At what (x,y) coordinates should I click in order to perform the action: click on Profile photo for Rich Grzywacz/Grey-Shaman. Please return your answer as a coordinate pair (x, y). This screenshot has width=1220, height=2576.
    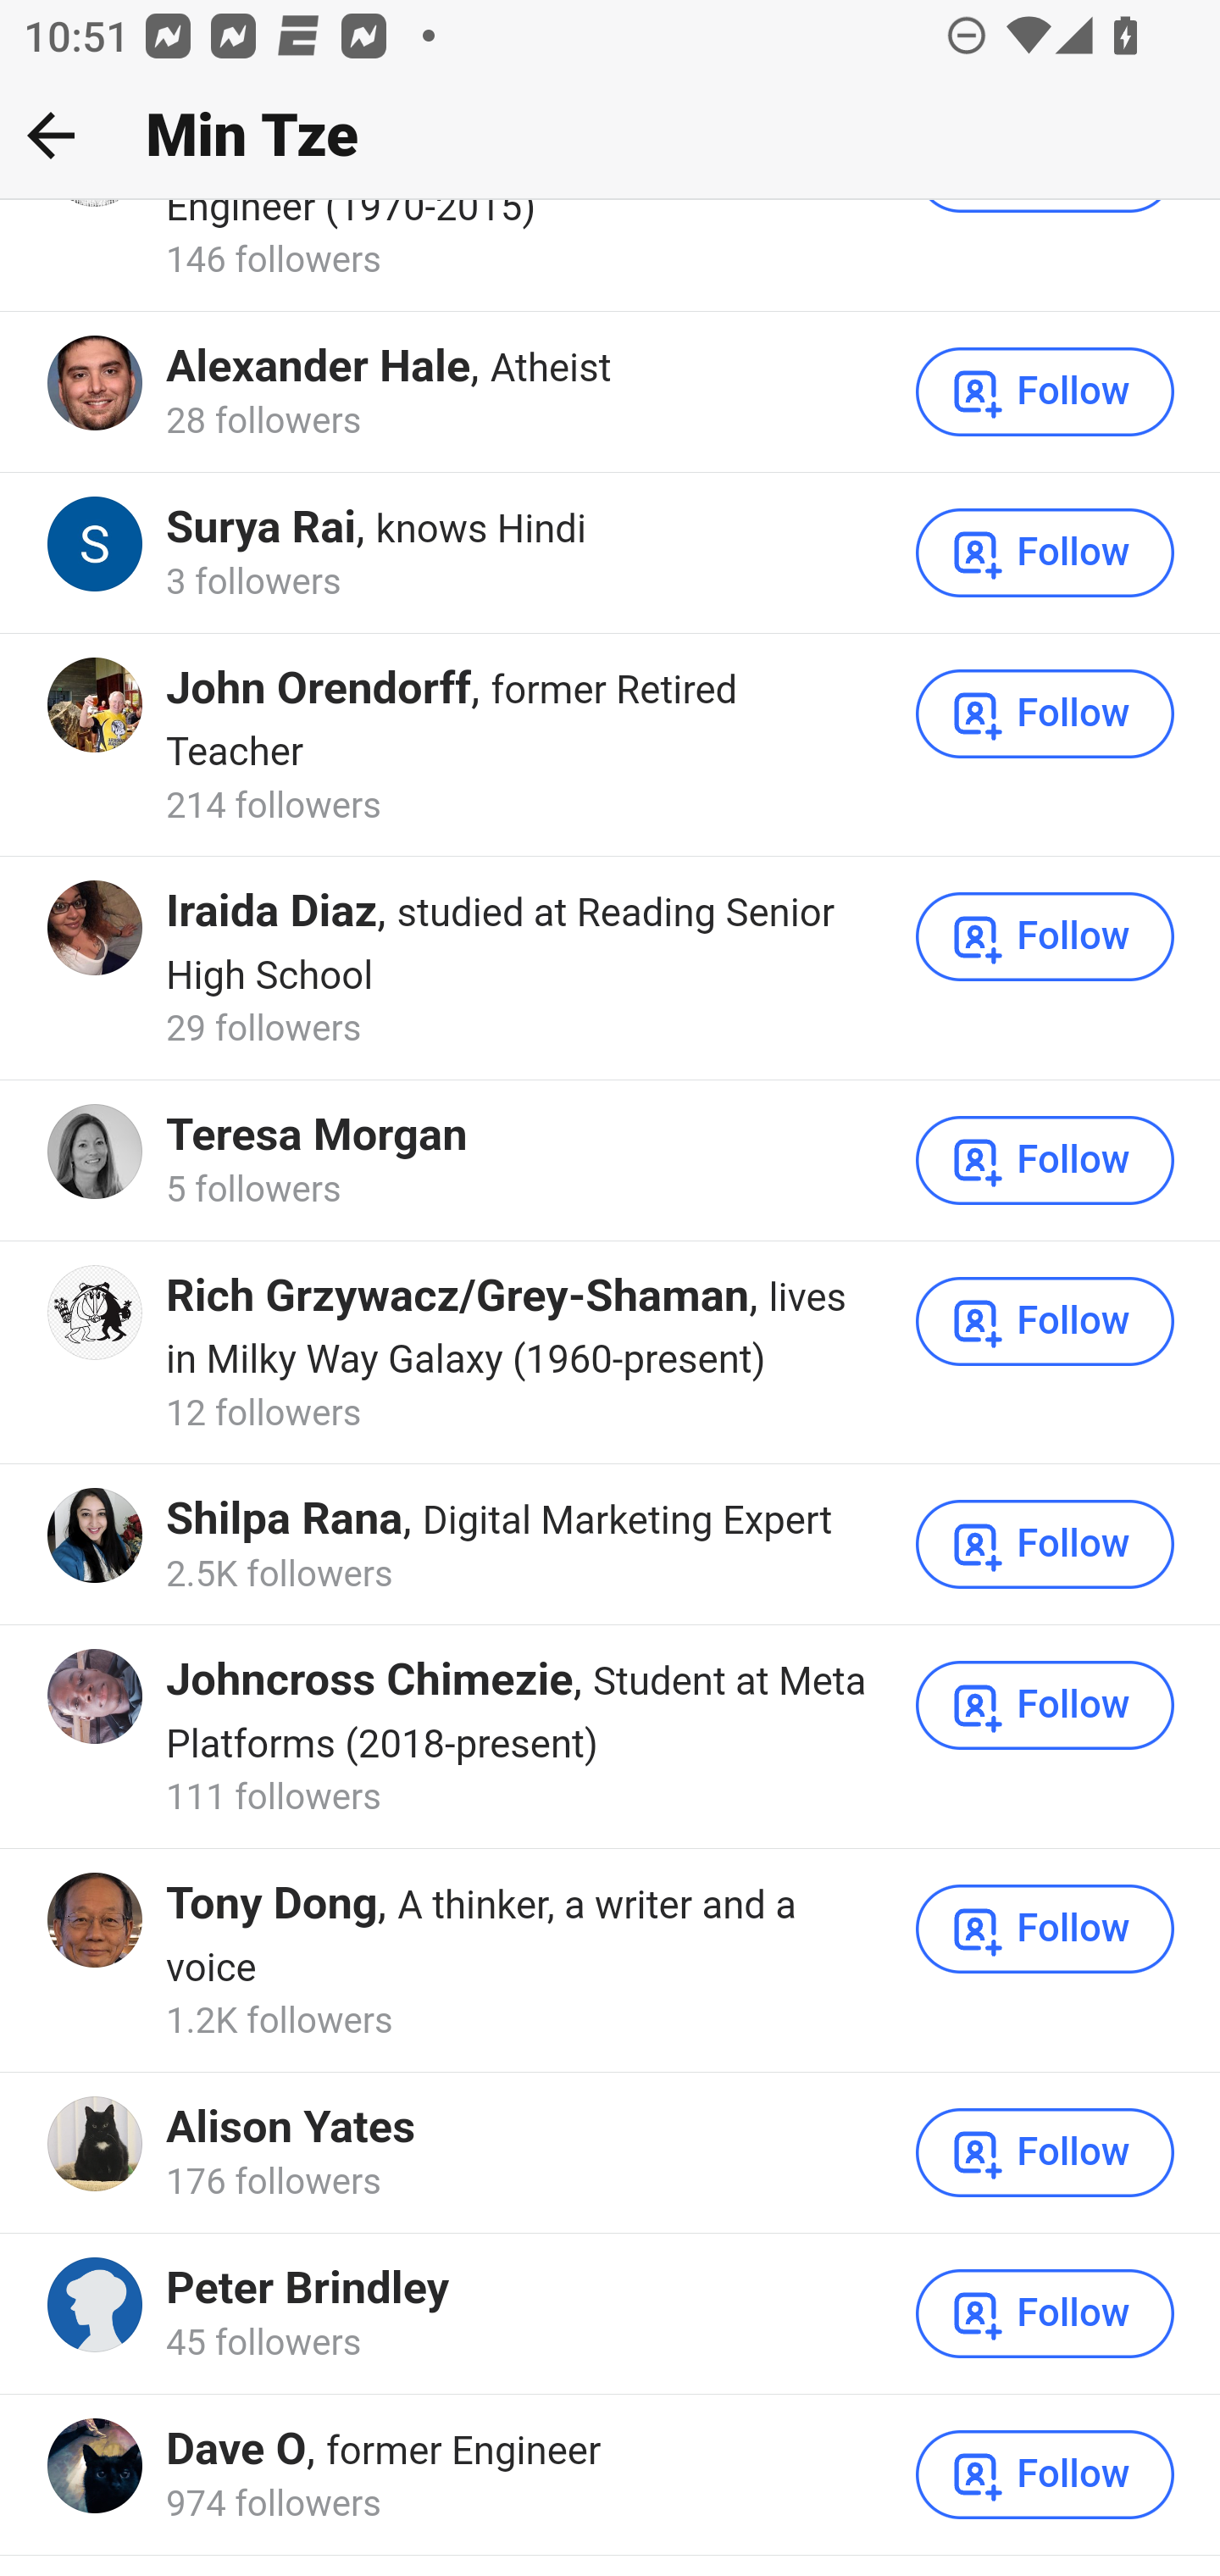
    Looking at the image, I should click on (97, 1313).